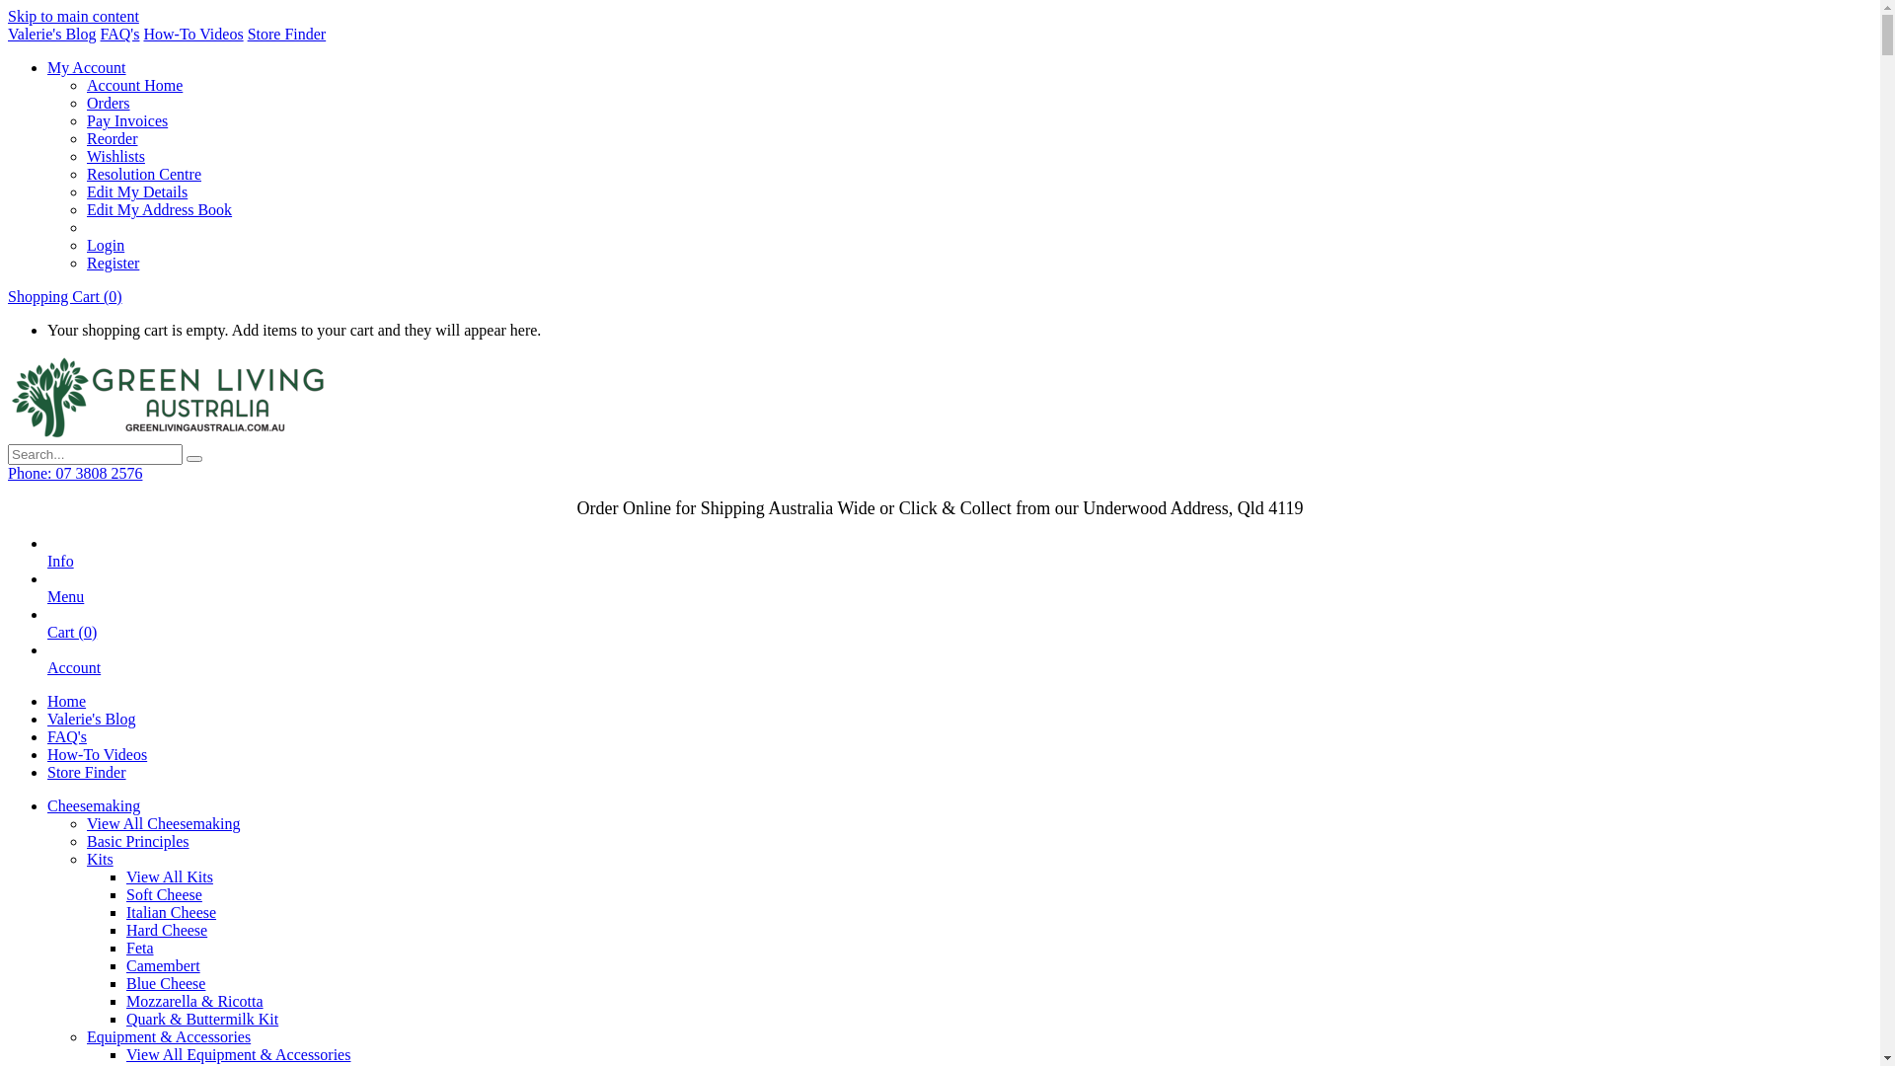  What do you see at coordinates (87, 772) in the screenshot?
I see `Store Finder` at bounding box center [87, 772].